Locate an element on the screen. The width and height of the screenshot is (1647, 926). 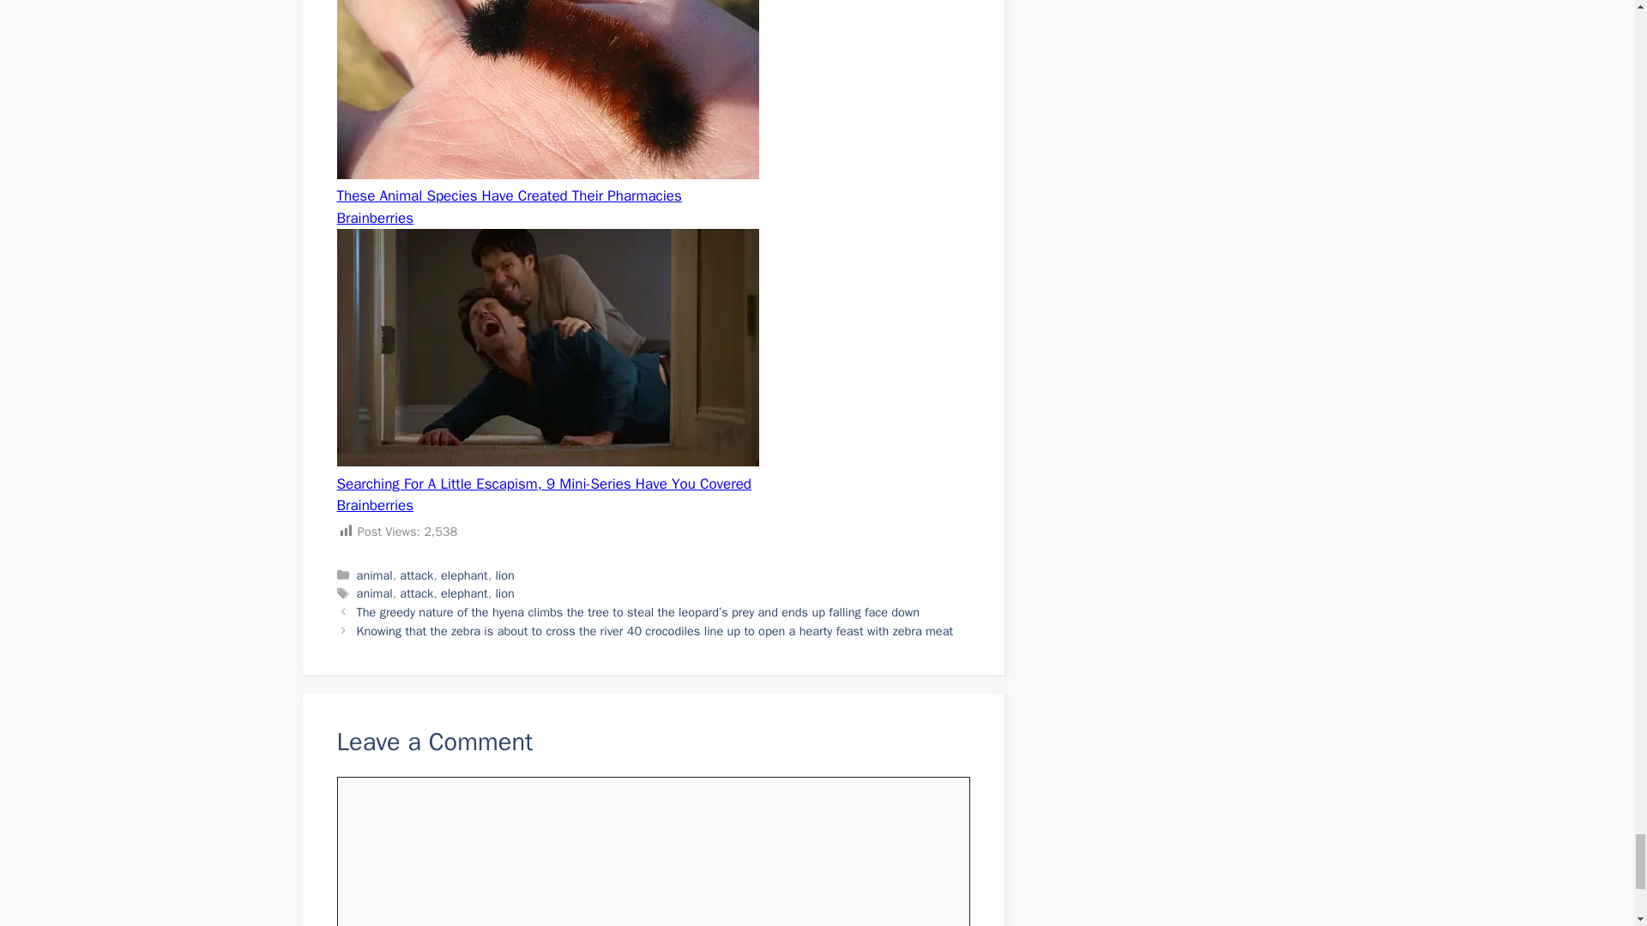
attack is located at coordinates (416, 592).